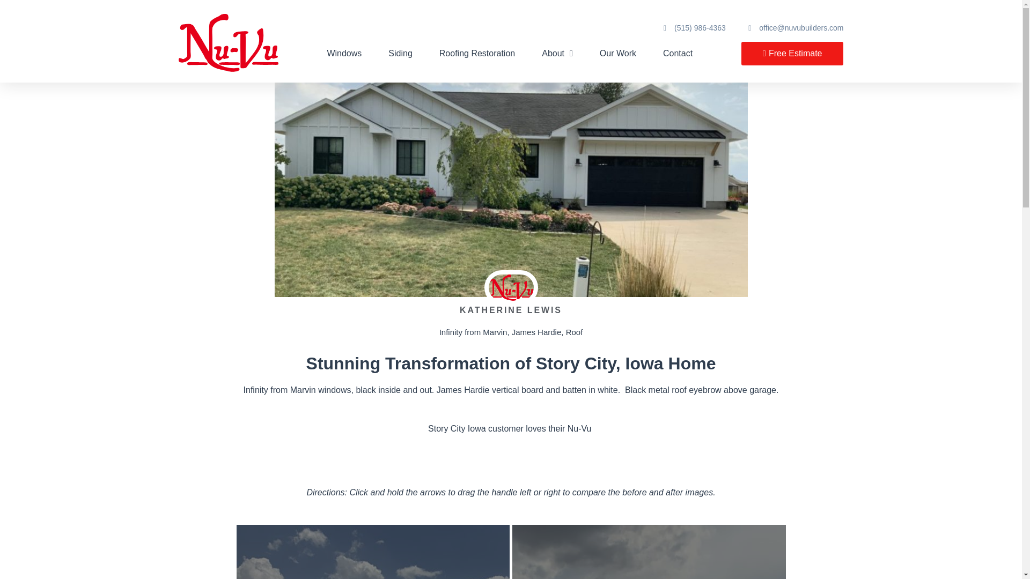 The image size is (1030, 579). What do you see at coordinates (536, 332) in the screenshot?
I see `James Hardie` at bounding box center [536, 332].